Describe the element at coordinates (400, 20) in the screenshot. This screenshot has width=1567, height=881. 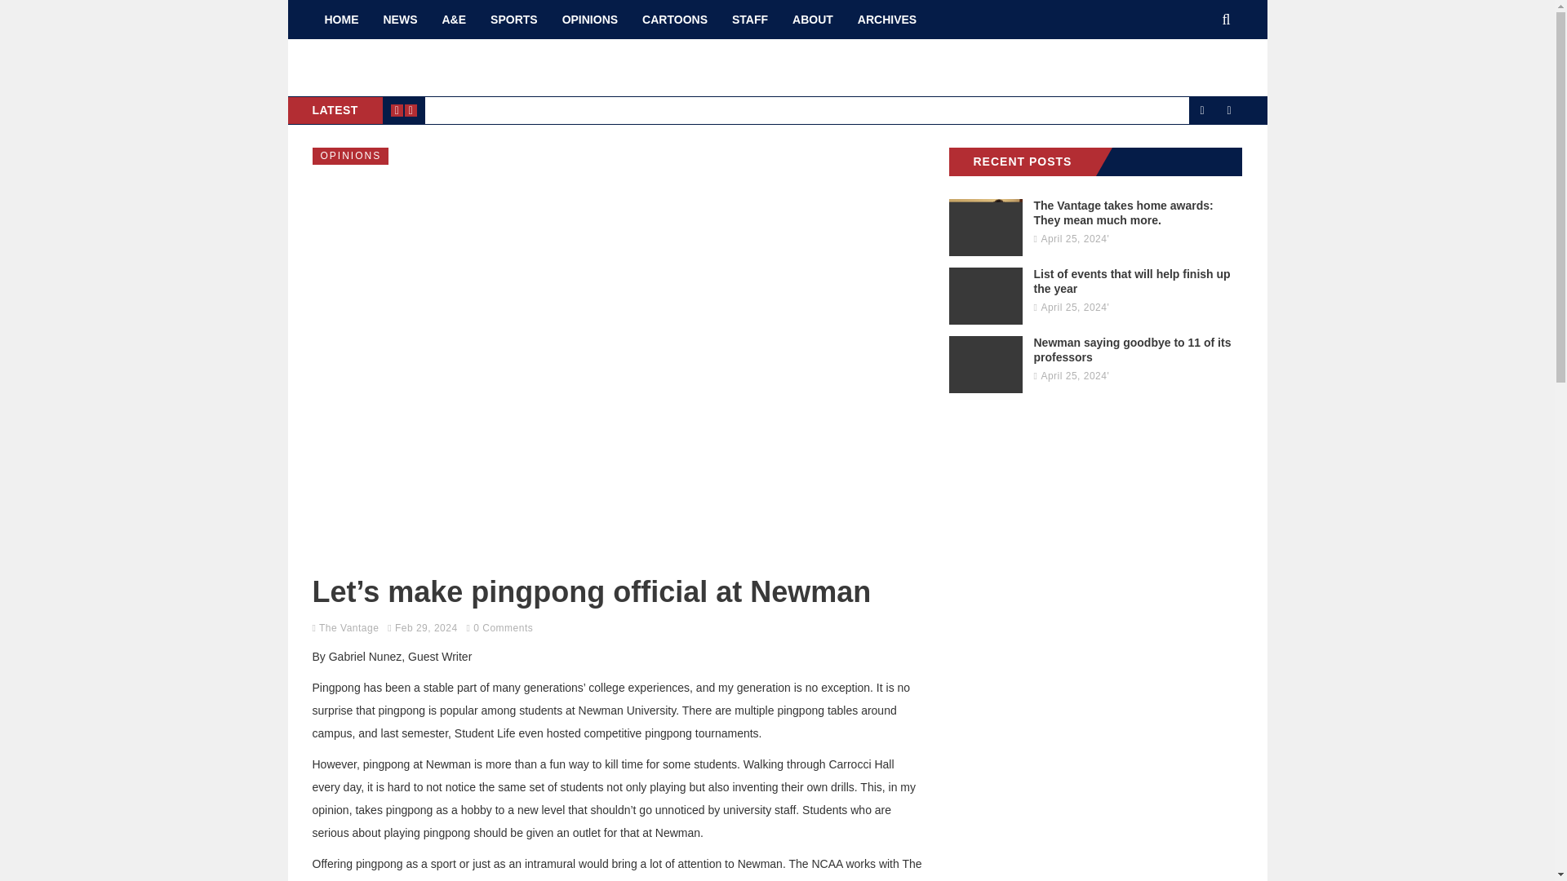
I see `NEWS` at that location.